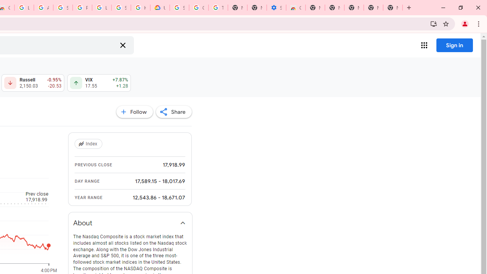 The image size is (487, 274). What do you see at coordinates (424, 45) in the screenshot?
I see `Google apps` at bounding box center [424, 45].